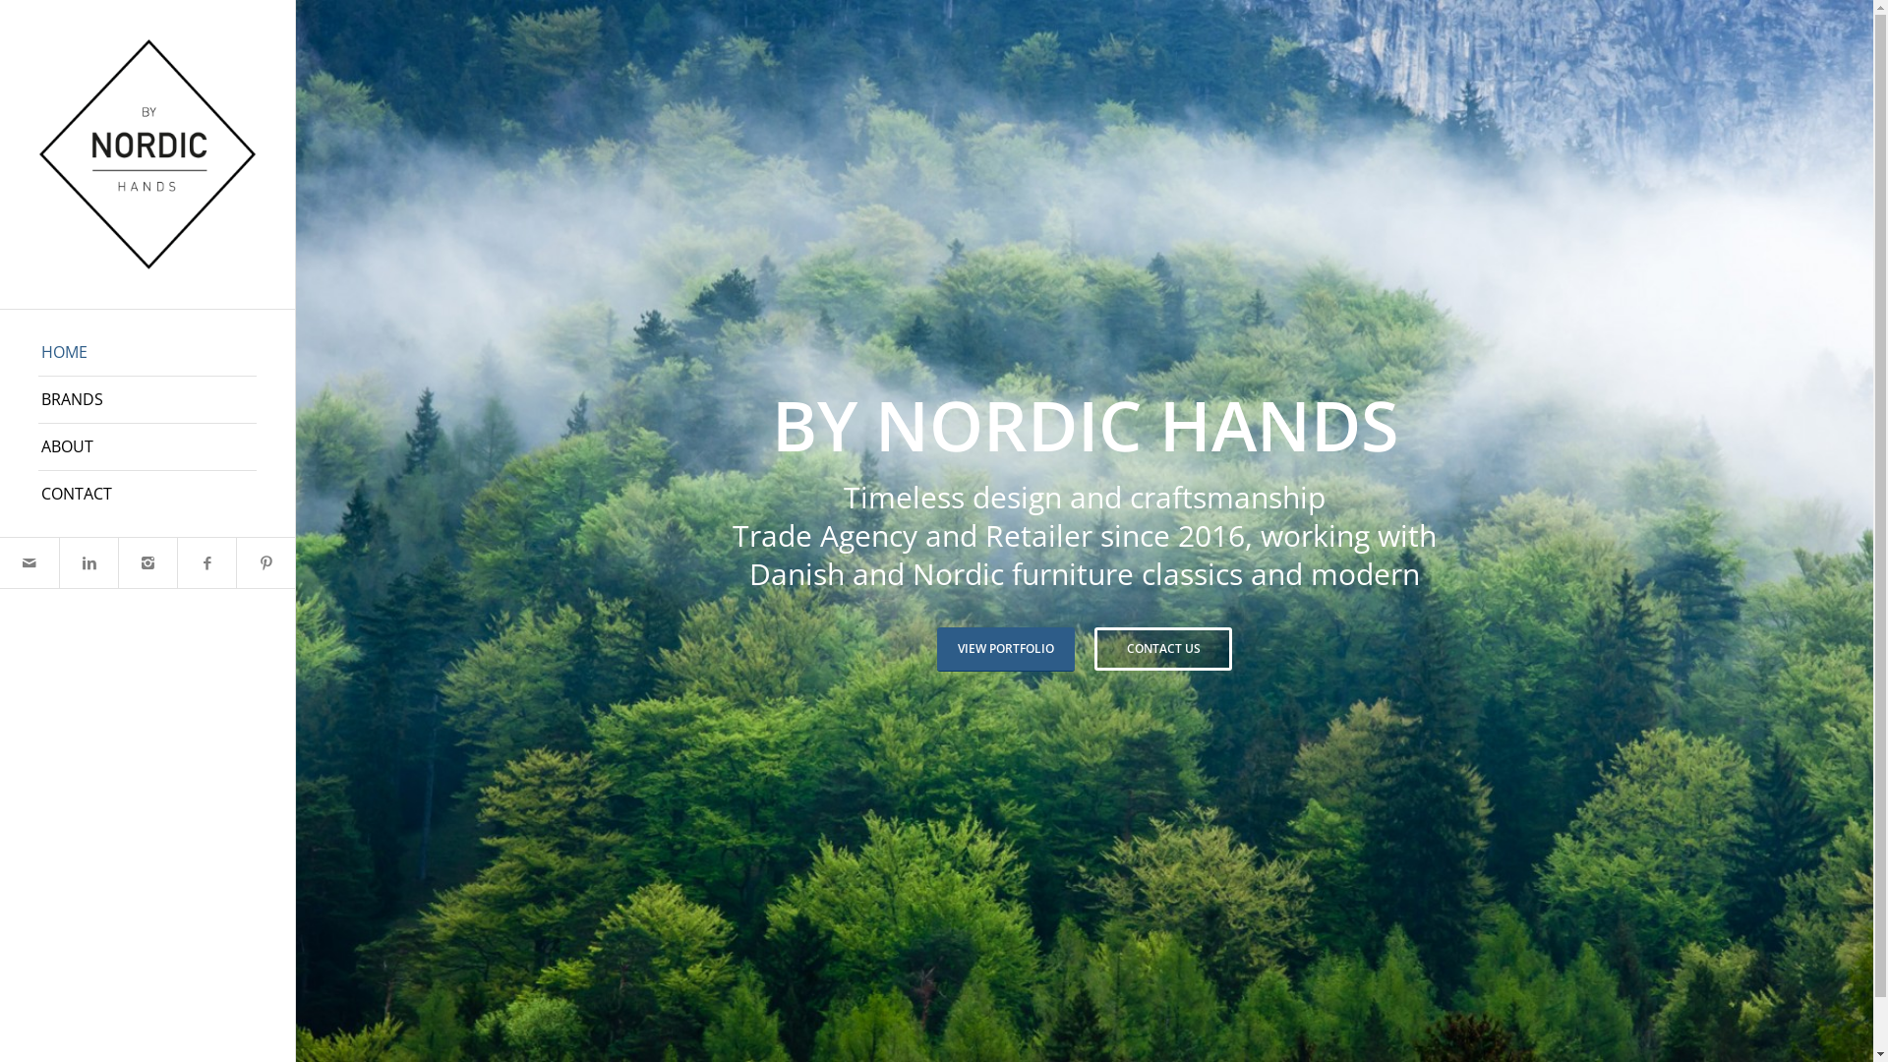 This screenshot has height=1062, width=1888. What do you see at coordinates (1006, 641) in the screenshot?
I see `VIEW PORTFOLIO` at bounding box center [1006, 641].